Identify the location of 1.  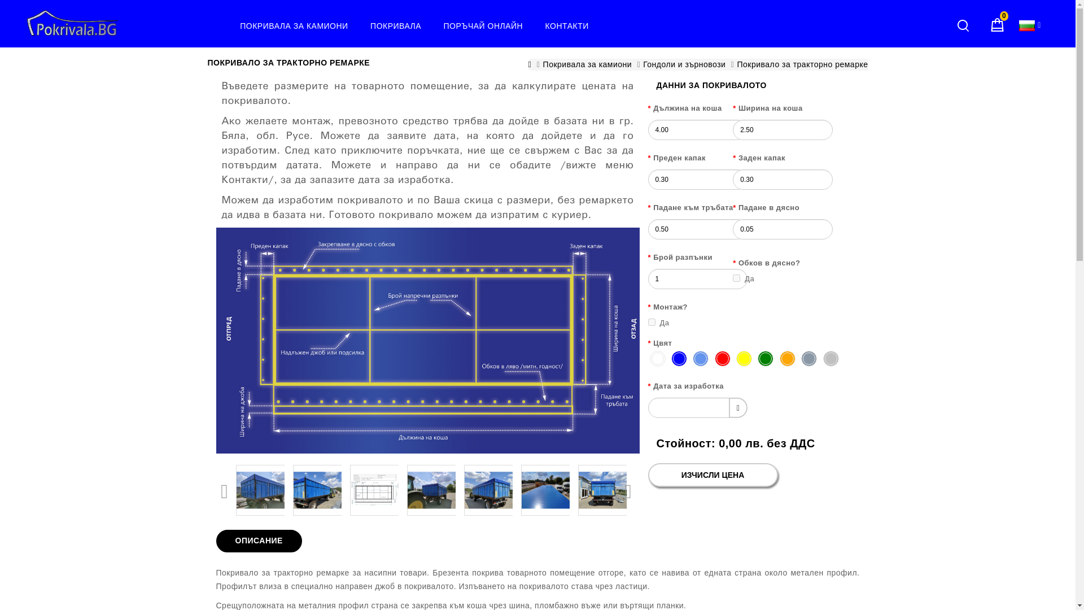
(698, 279).